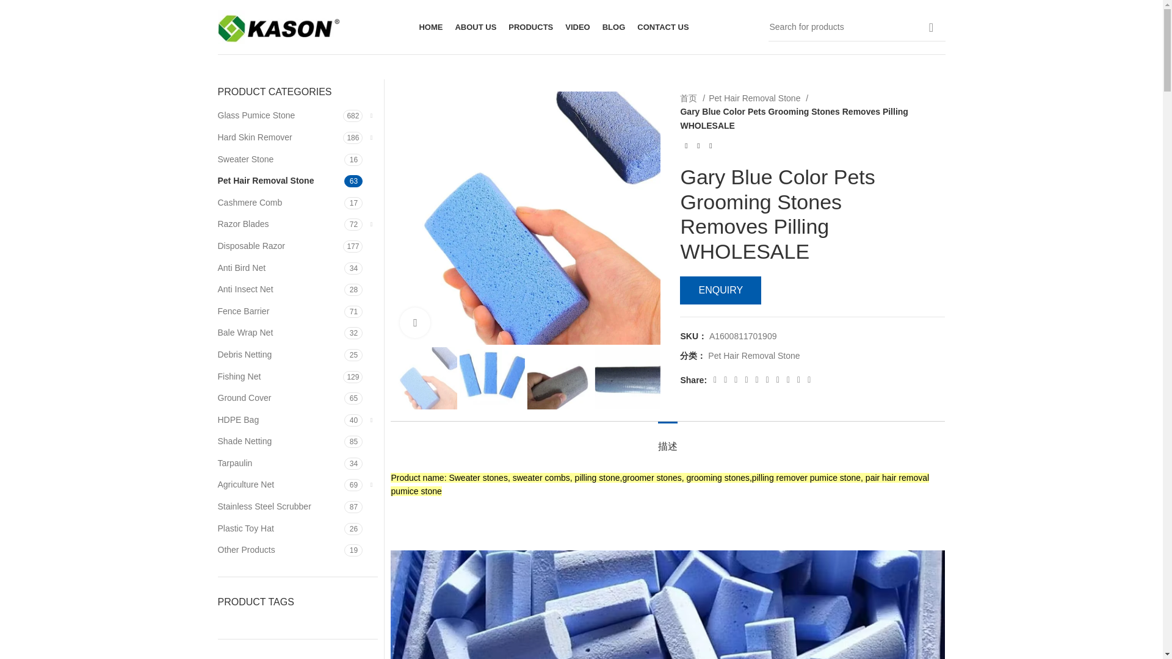 The height and width of the screenshot is (659, 1172). Describe the element at coordinates (281, 398) in the screenshot. I see `Ground Cover` at that location.